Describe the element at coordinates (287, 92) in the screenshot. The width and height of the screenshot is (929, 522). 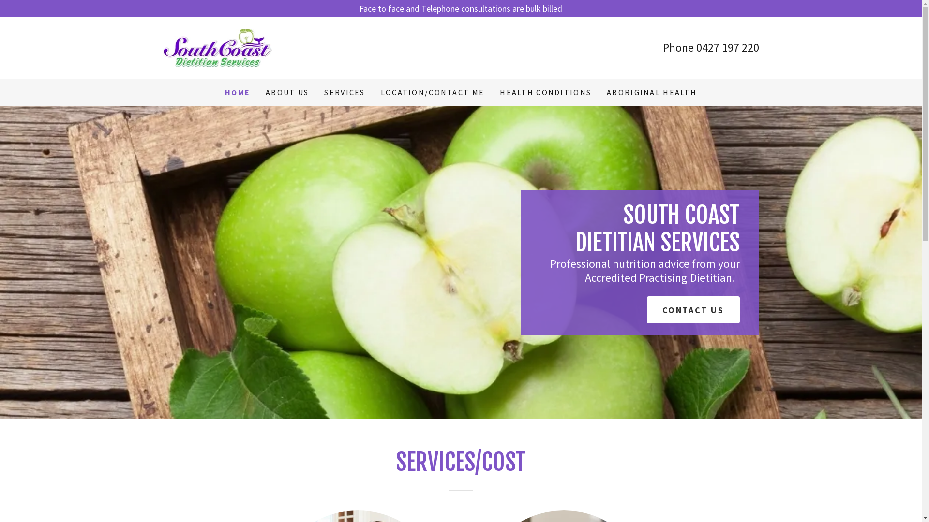
I see `ABOUT US` at that location.